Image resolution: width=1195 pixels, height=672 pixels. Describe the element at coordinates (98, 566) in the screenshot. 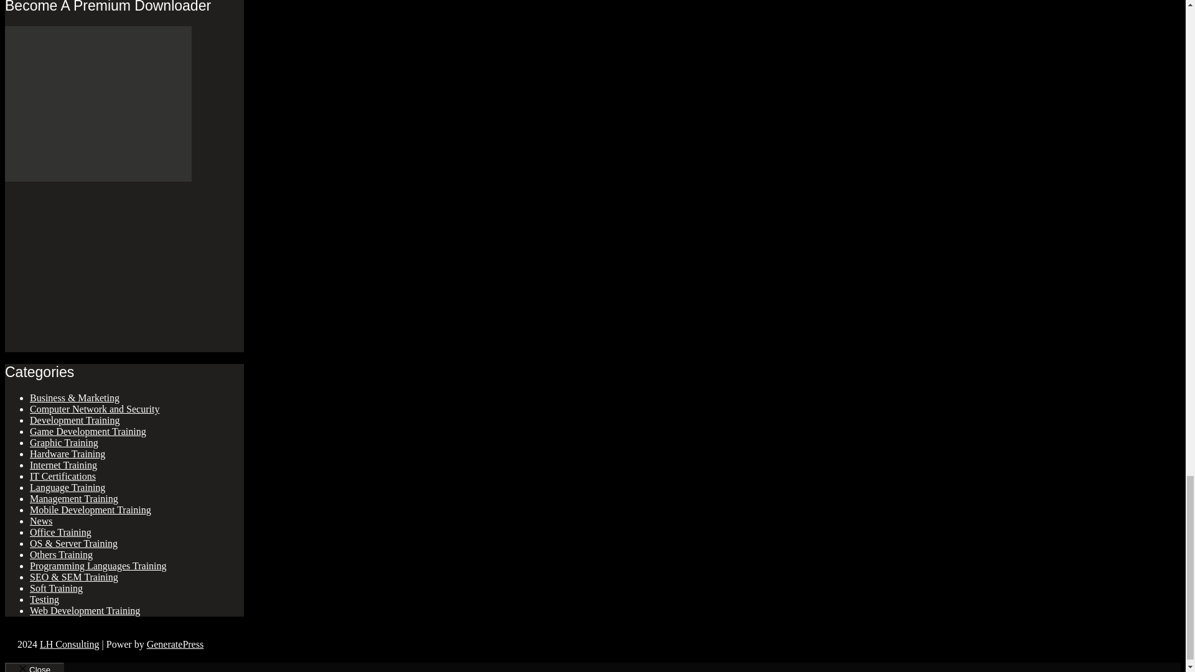

I see `Programming Languages Training` at that location.